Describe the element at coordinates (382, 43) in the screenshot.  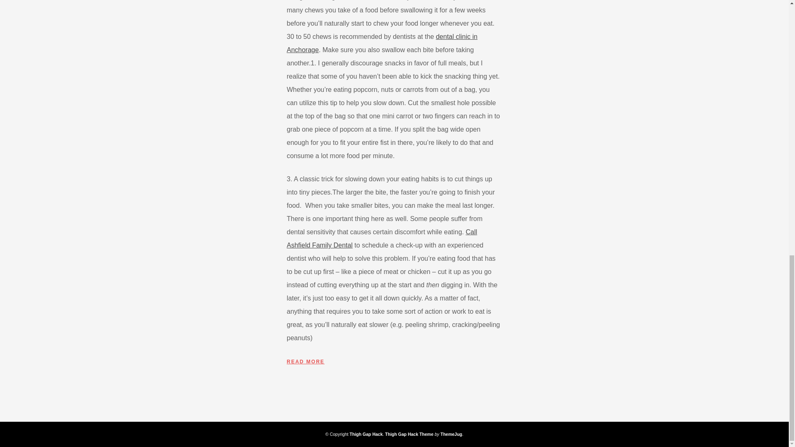
I see `dental clinic in Anchorage` at that location.